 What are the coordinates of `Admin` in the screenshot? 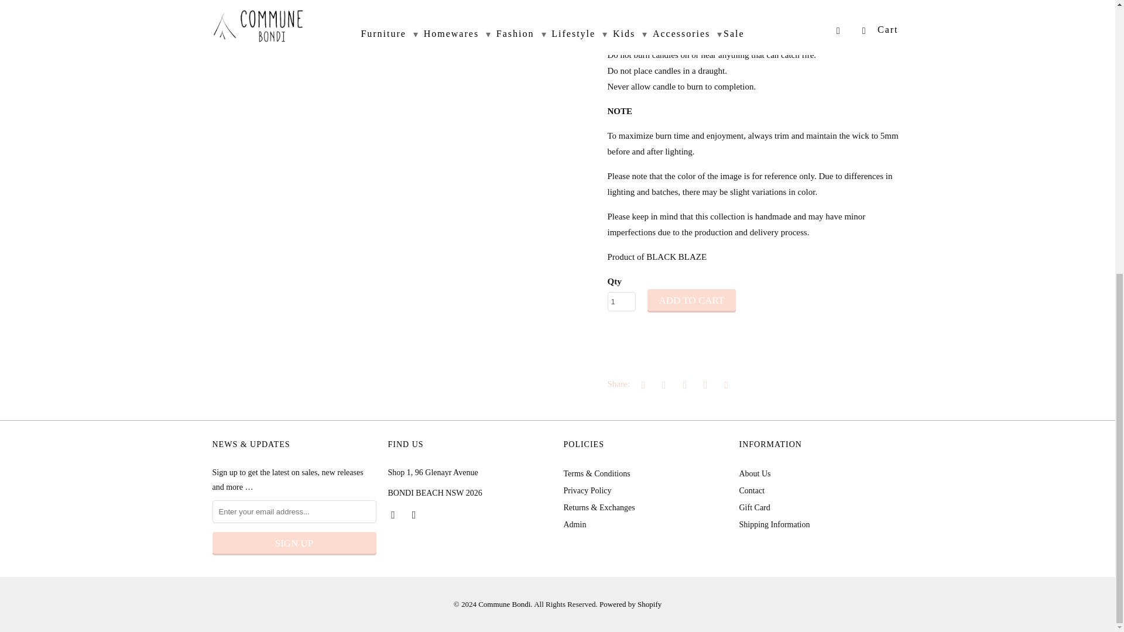 It's located at (574, 524).